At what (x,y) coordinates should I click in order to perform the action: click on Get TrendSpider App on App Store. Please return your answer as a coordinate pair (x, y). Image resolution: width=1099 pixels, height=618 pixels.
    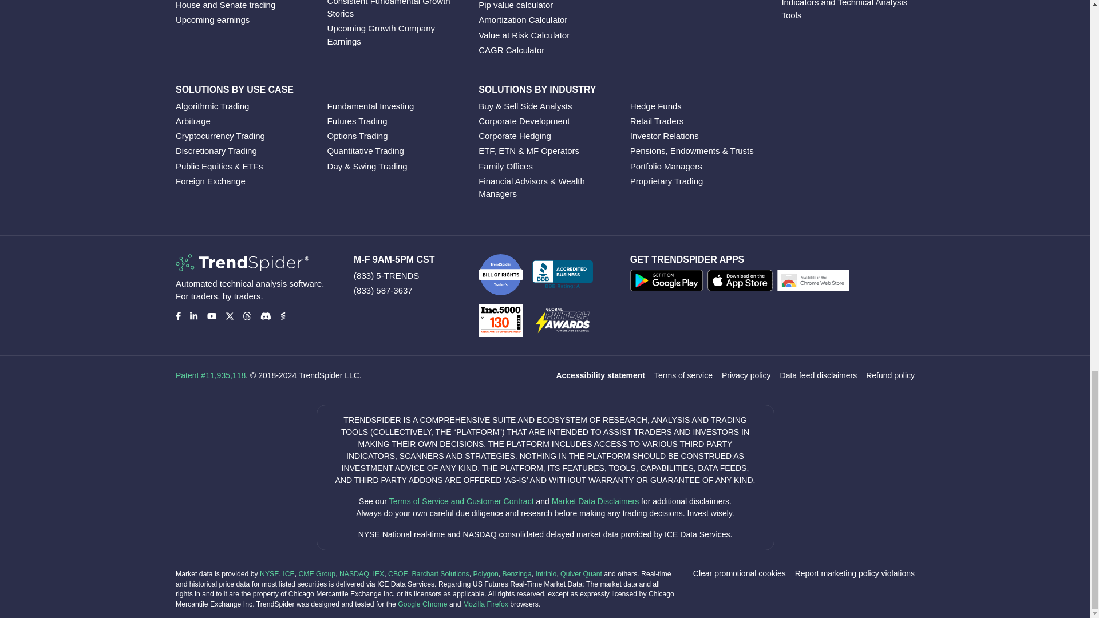
    Looking at the image, I should click on (742, 283).